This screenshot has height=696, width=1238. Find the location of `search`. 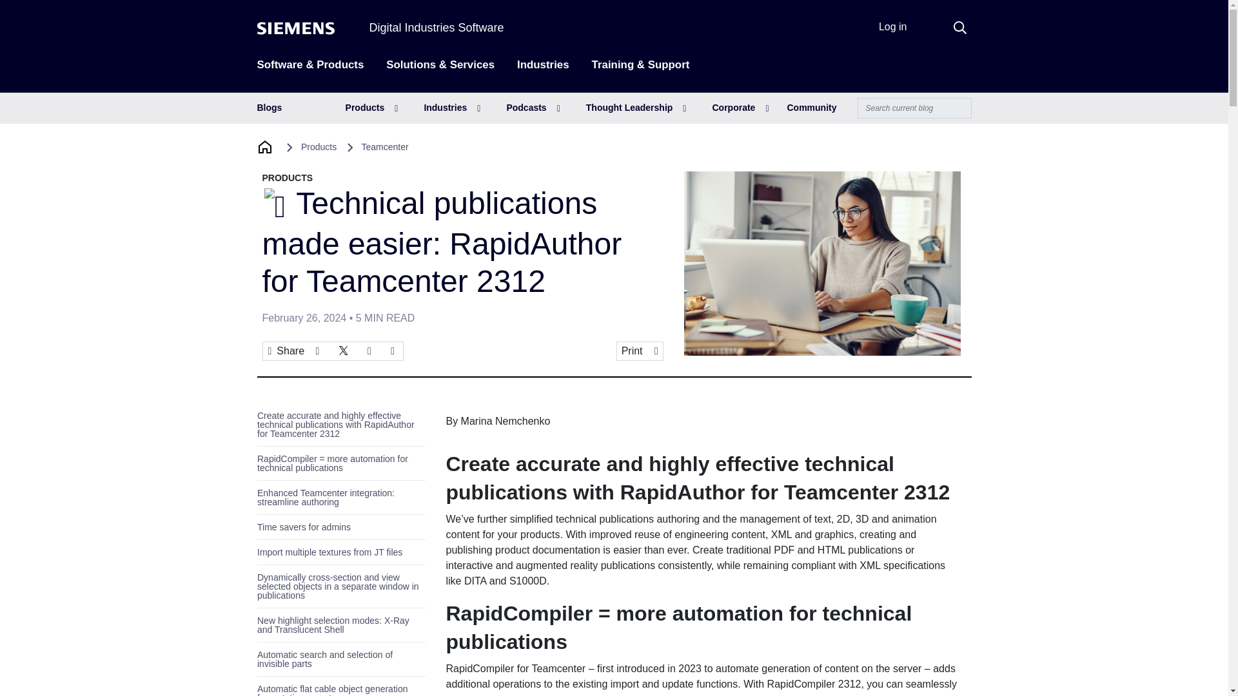

search is located at coordinates (959, 27).